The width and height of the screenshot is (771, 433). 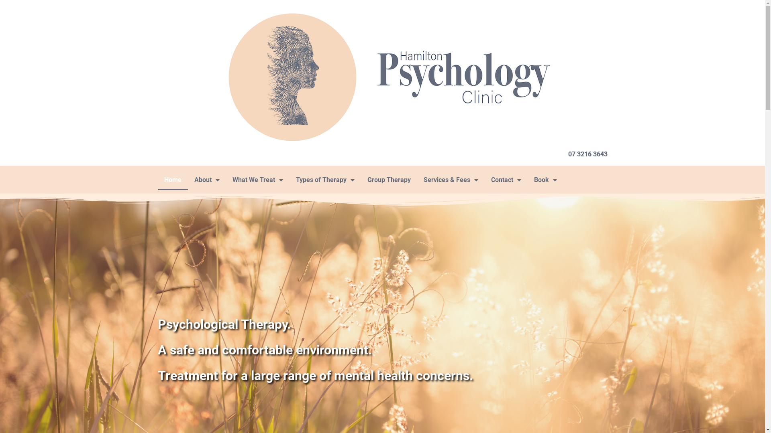 I want to click on Home, so click(x=173, y=180).